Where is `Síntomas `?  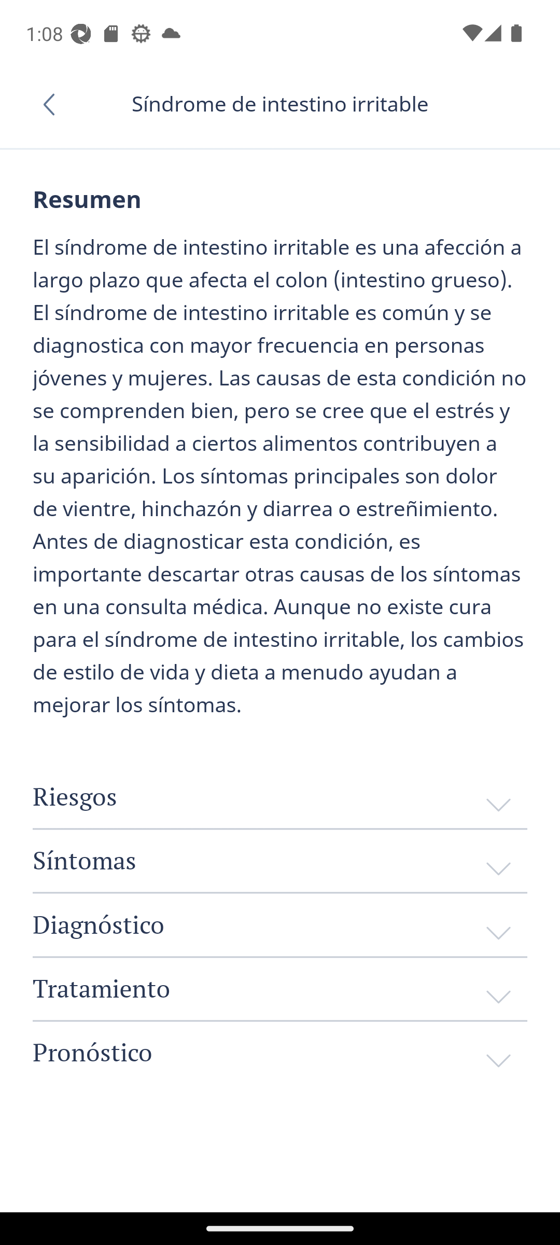
Síntomas  is located at coordinates (280, 860).